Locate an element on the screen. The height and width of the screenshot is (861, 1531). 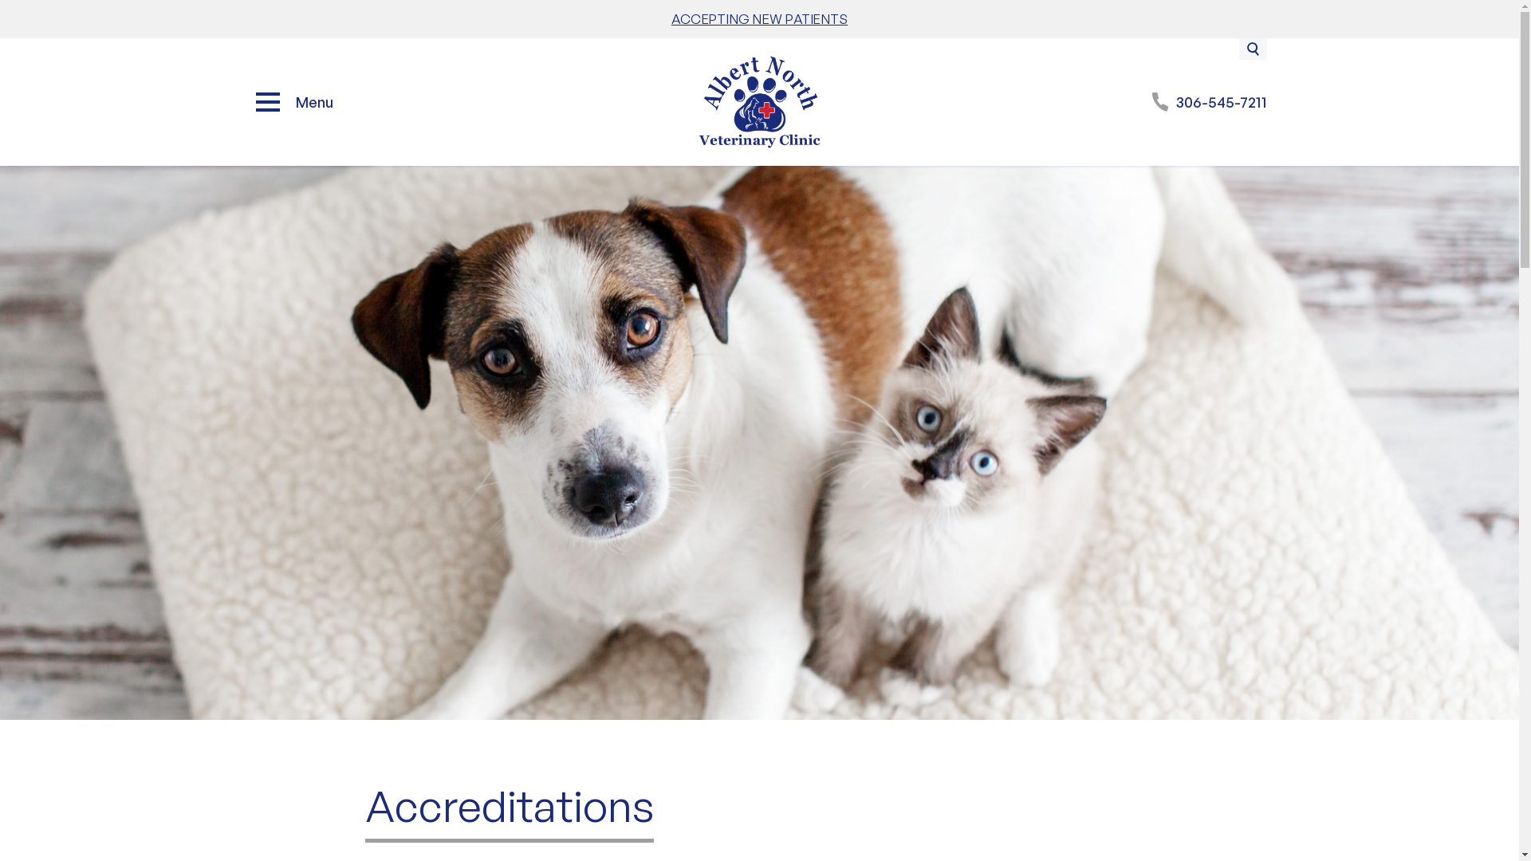
Menu is located at coordinates (295, 102).